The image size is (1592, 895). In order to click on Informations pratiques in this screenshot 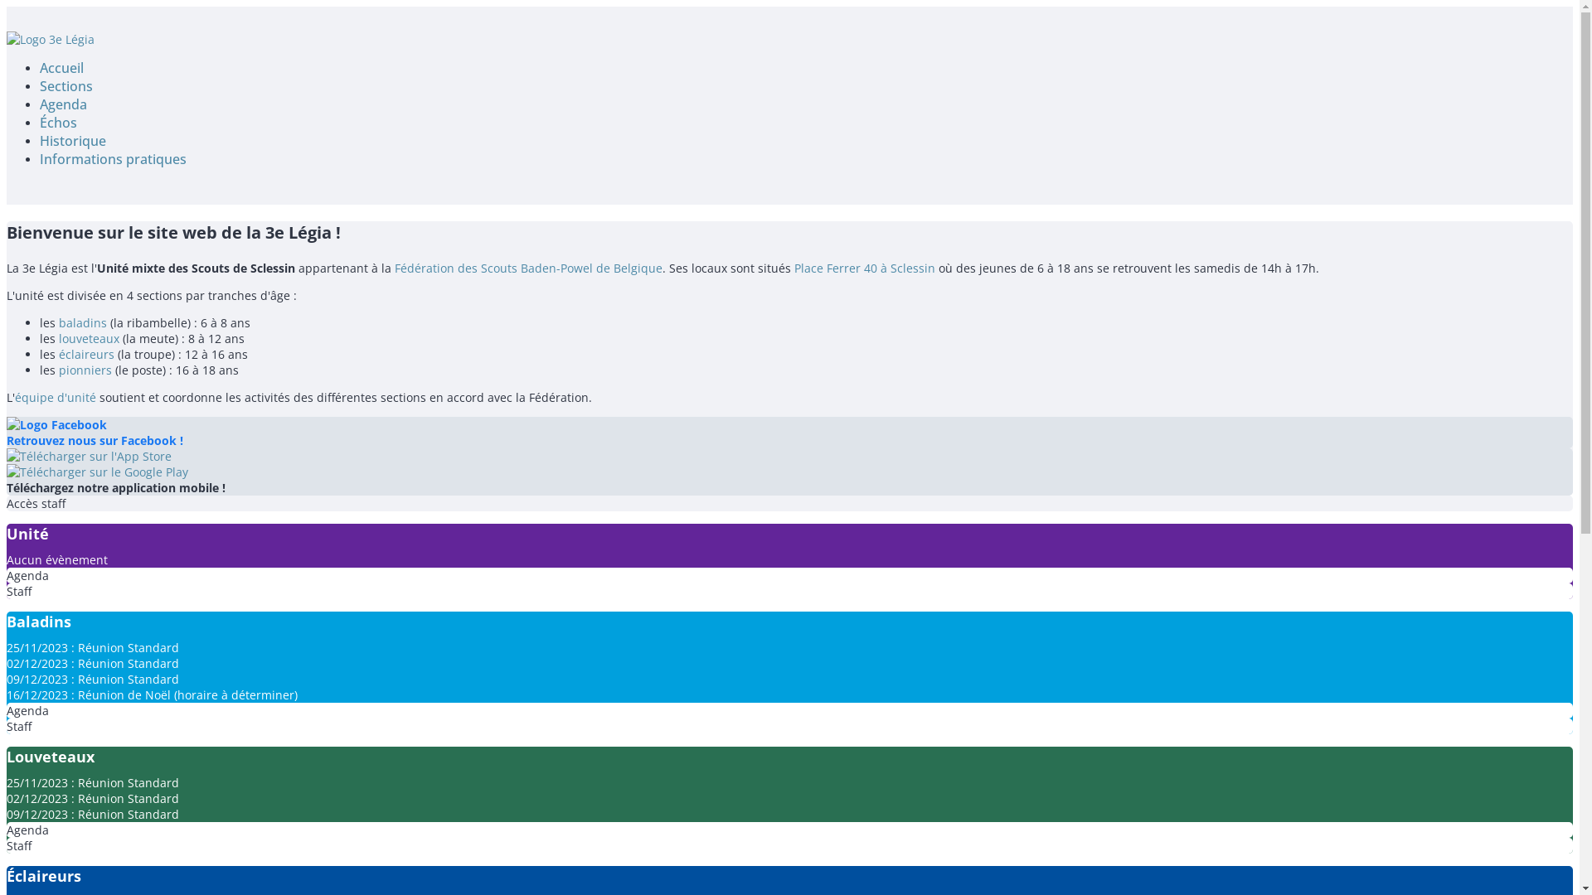, I will do `click(113, 159)`.